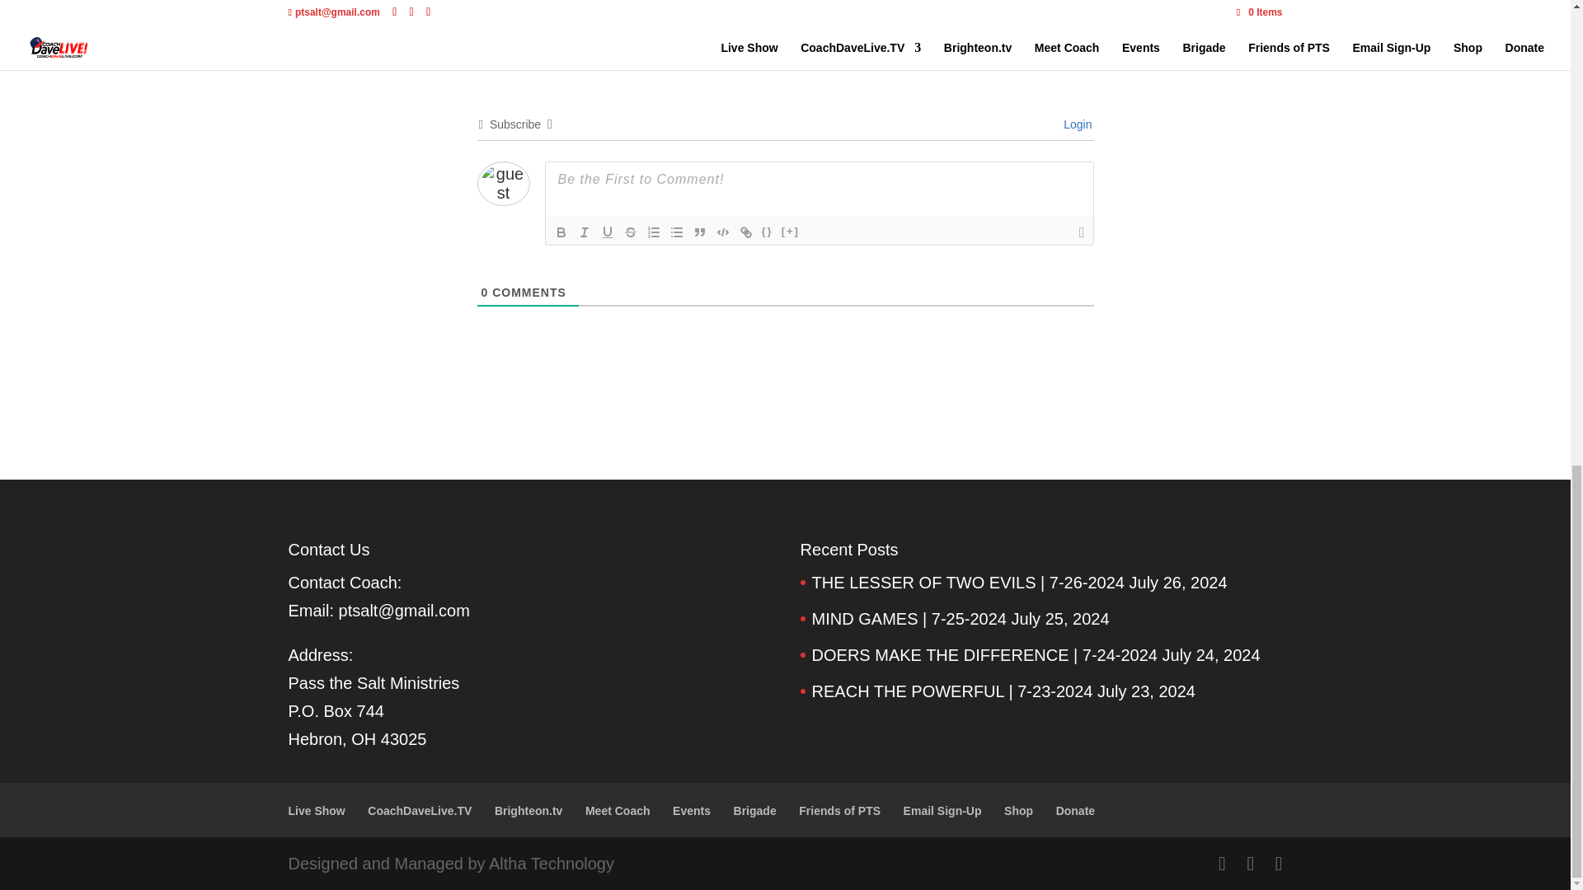 The width and height of the screenshot is (1583, 890). Describe the element at coordinates (630, 232) in the screenshot. I see `Strike` at that location.